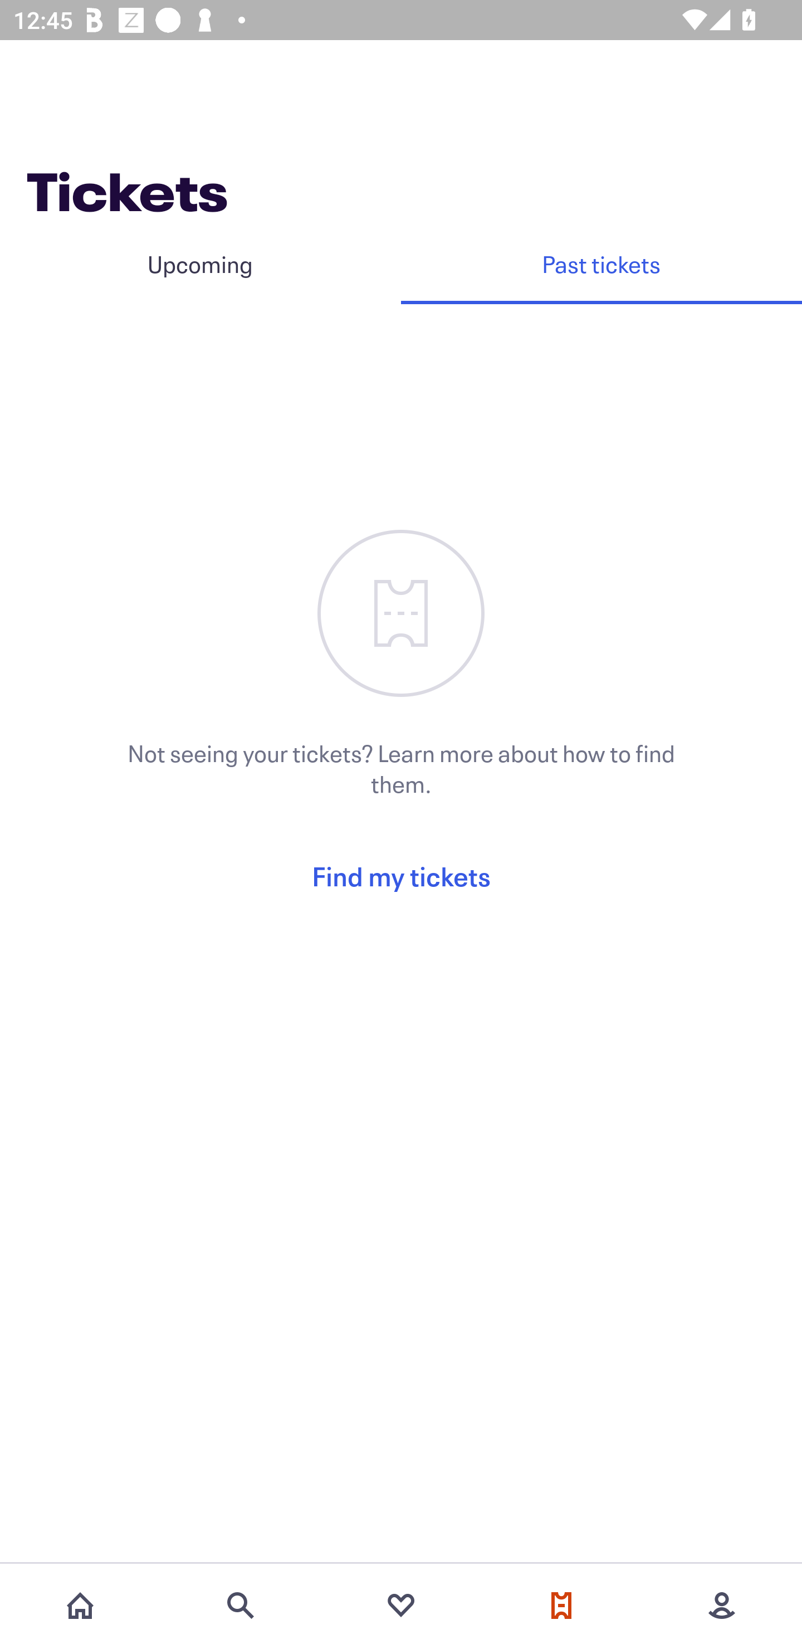  Describe the element at coordinates (200, 264) in the screenshot. I see `Upcoming` at that location.